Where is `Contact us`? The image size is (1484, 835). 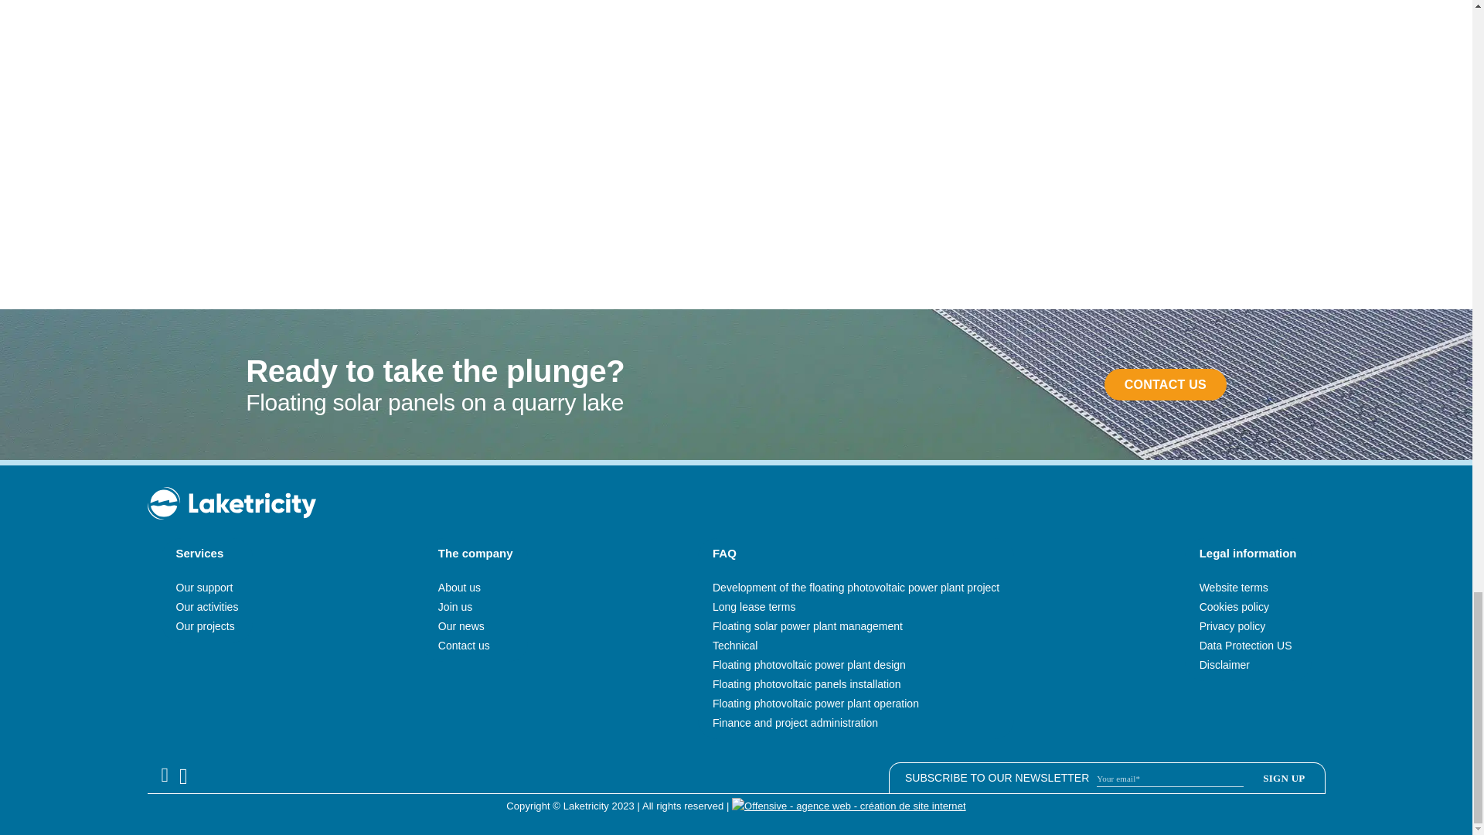 Contact us is located at coordinates (464, 646).